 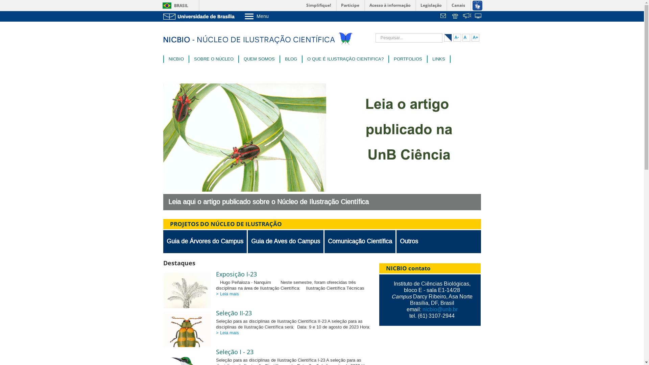 I want to click on Telefones da UnB, so click(x=456, y=17).